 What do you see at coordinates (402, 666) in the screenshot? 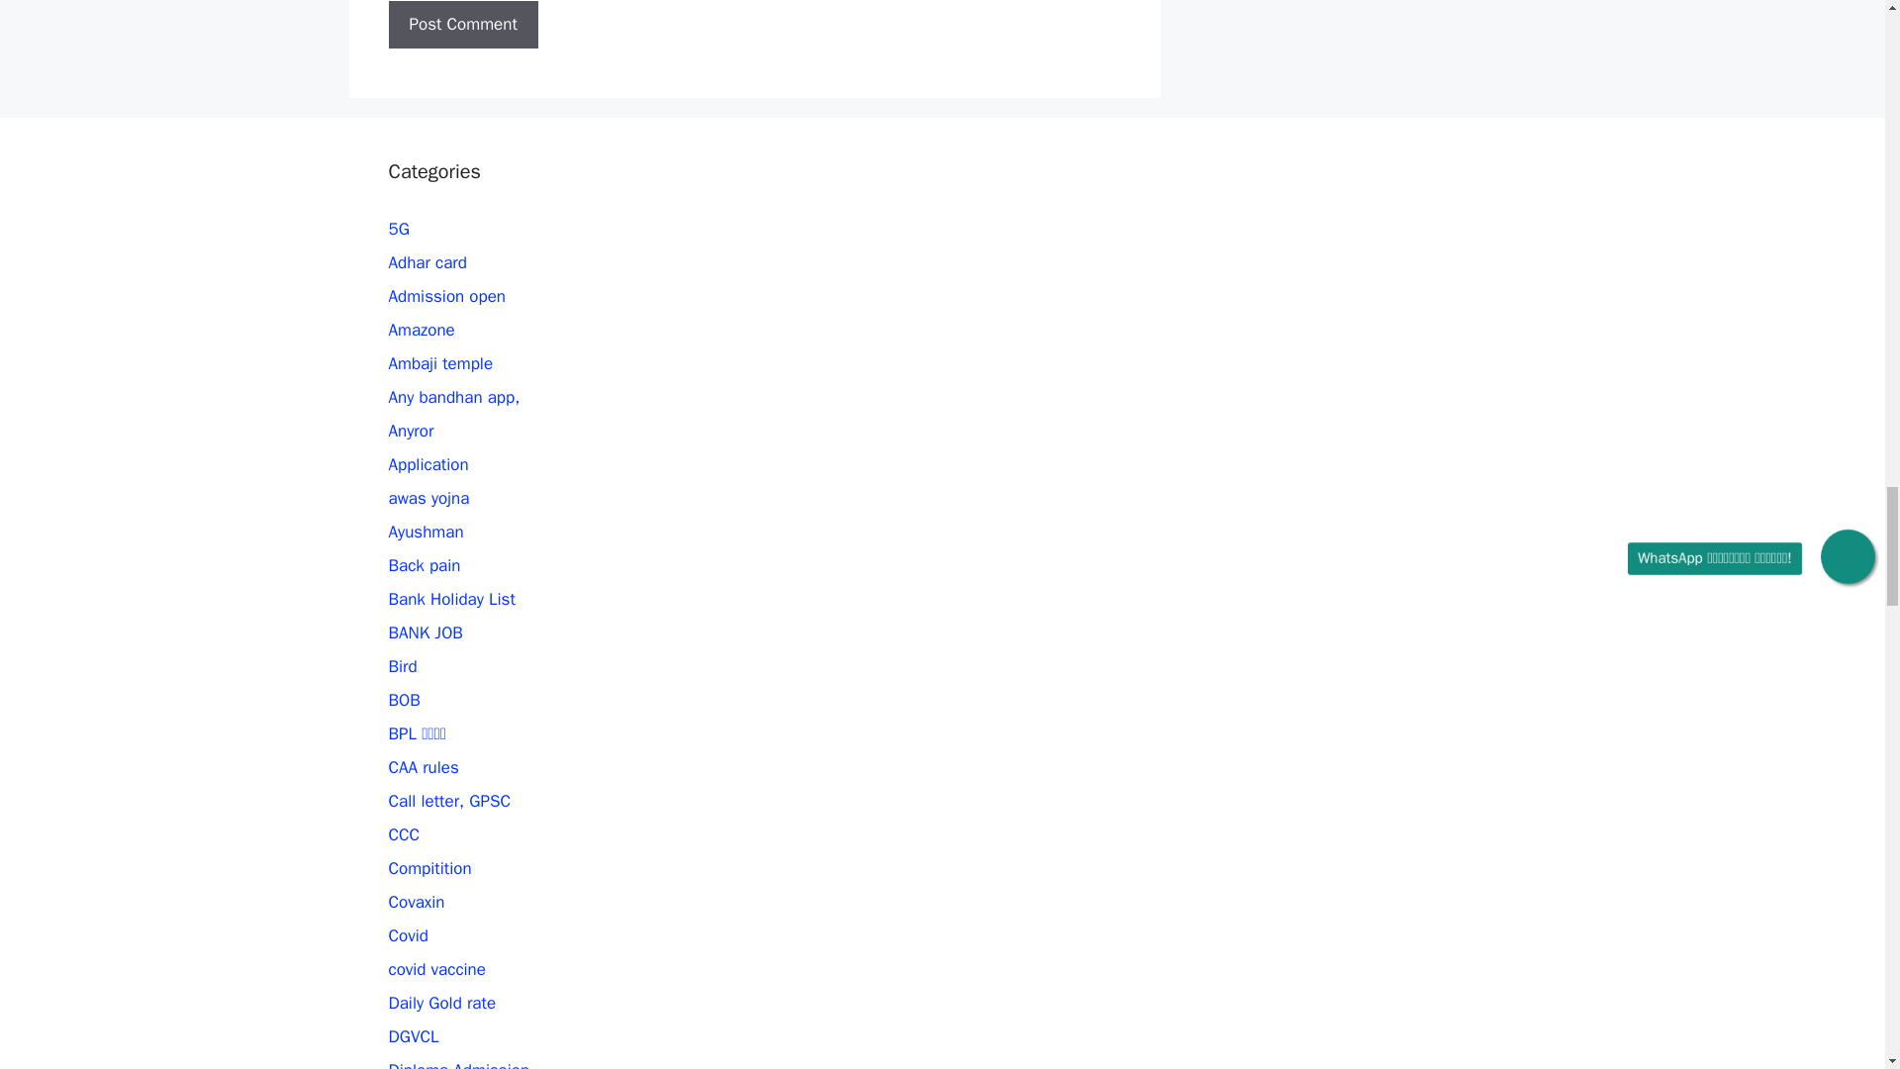
I see `Bird` at bounding box center [402, 666].